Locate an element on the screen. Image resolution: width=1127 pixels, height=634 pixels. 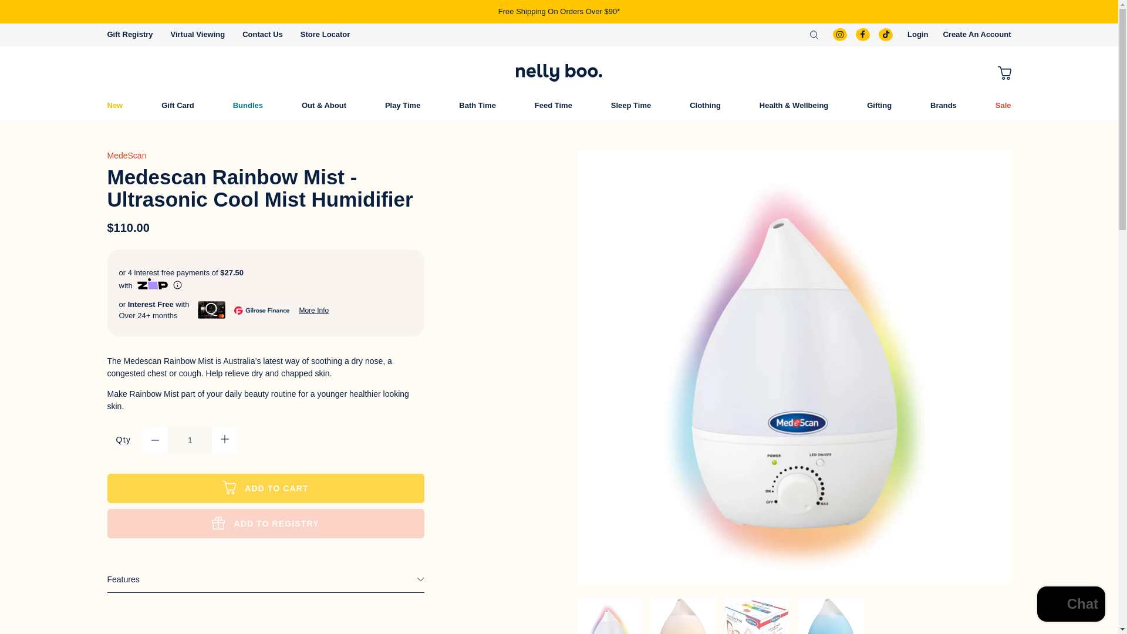
Login is located at coordinates (917, 34).